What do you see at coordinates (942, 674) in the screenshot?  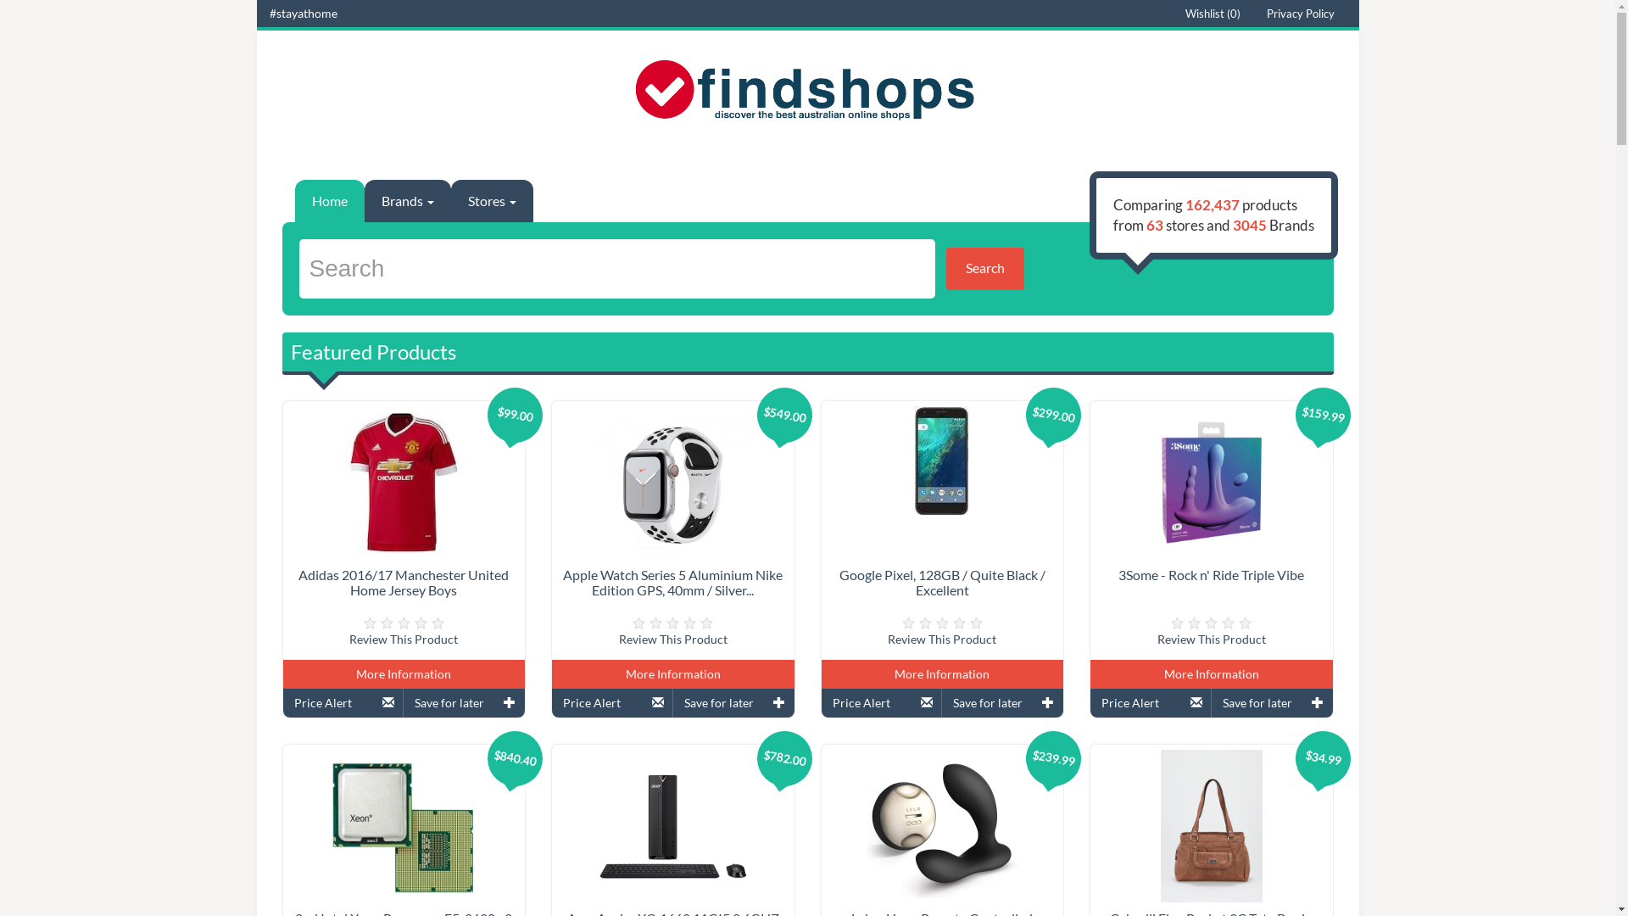 I see `More Information` at bounding box center [942, 674].